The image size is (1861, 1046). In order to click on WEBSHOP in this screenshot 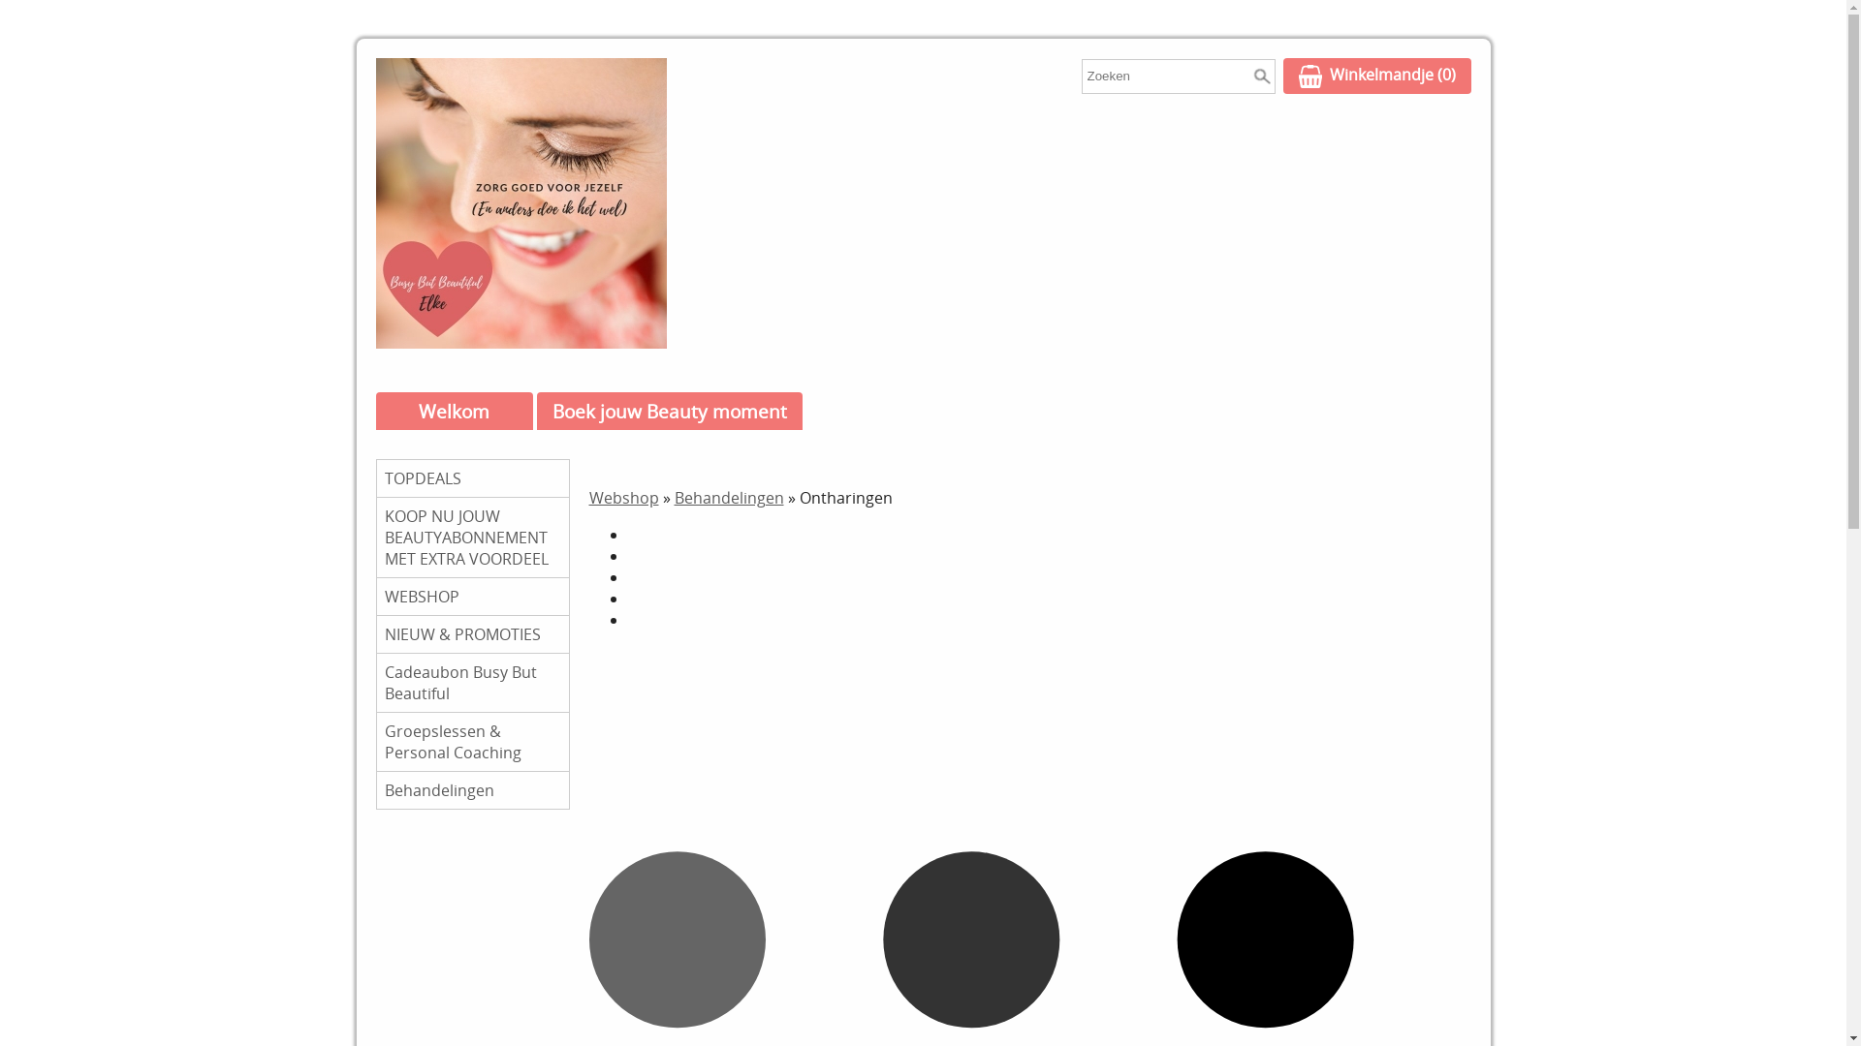, I will do `click(472, 597)`.